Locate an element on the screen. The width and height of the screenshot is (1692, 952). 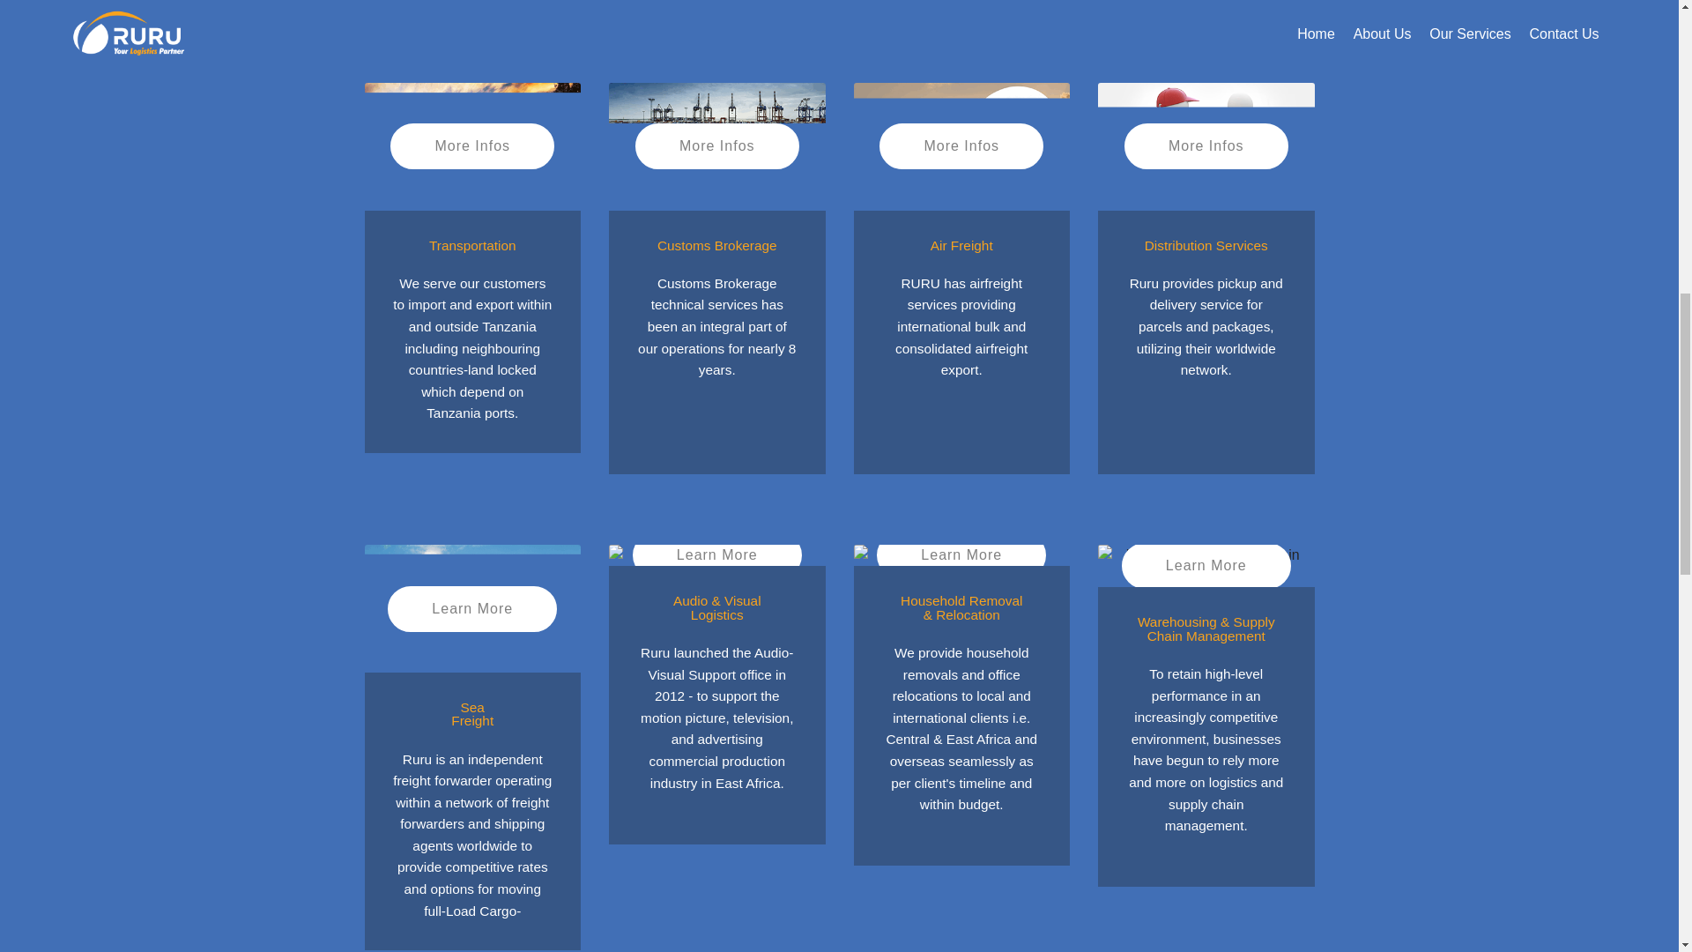
Road Haulage is located at coordinates (473, 146).